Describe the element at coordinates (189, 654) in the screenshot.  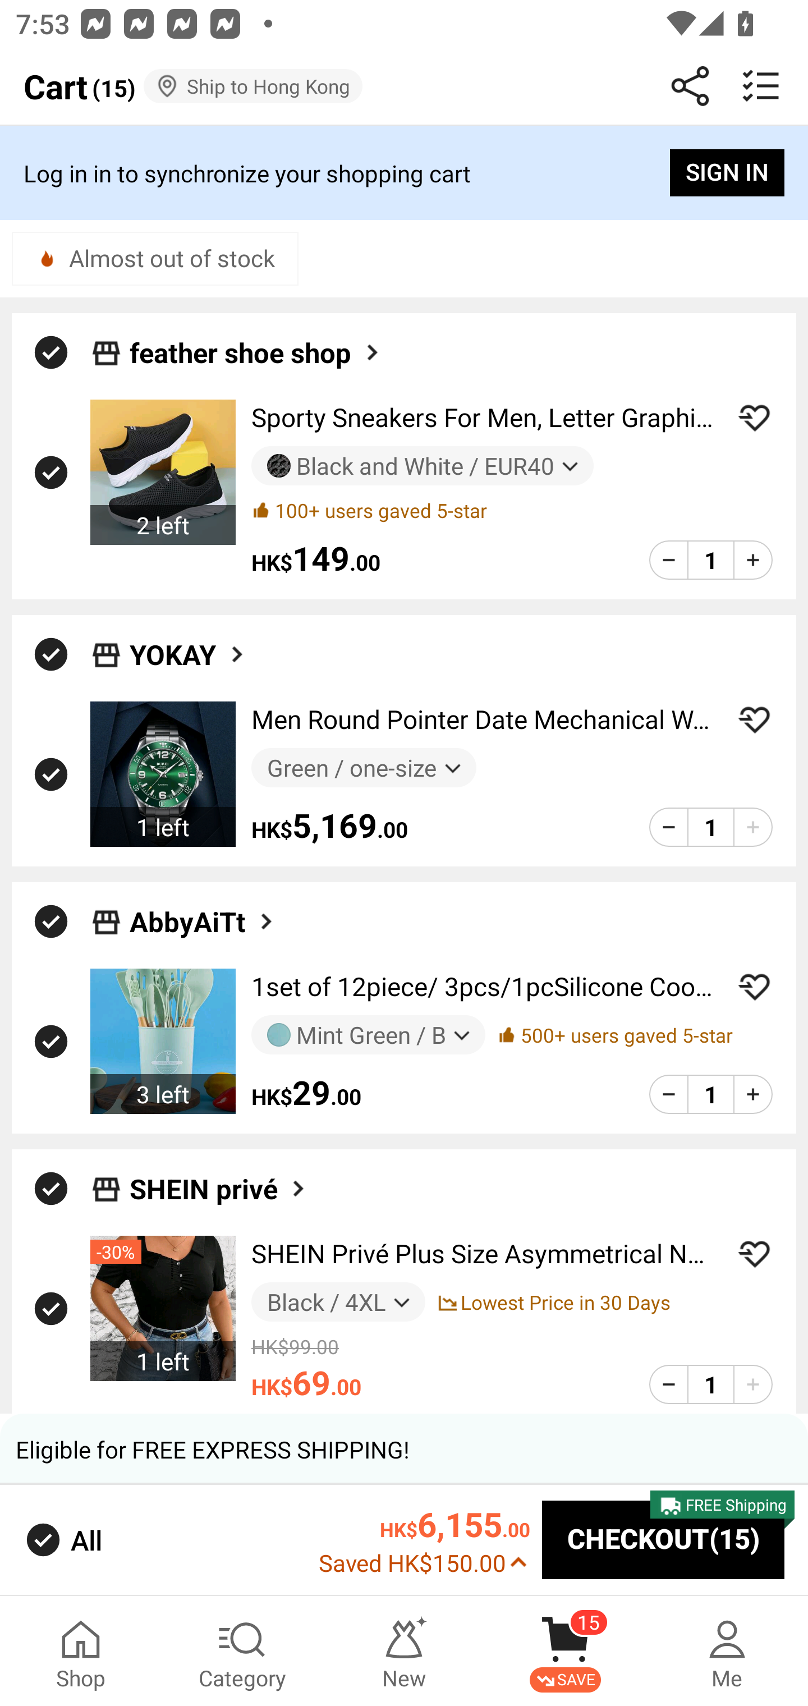
I see `YOKAY` at that location.